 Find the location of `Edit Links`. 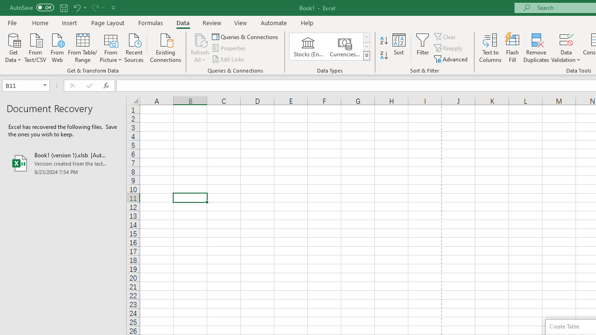

Edit Links is located at coordinates (229, 59).